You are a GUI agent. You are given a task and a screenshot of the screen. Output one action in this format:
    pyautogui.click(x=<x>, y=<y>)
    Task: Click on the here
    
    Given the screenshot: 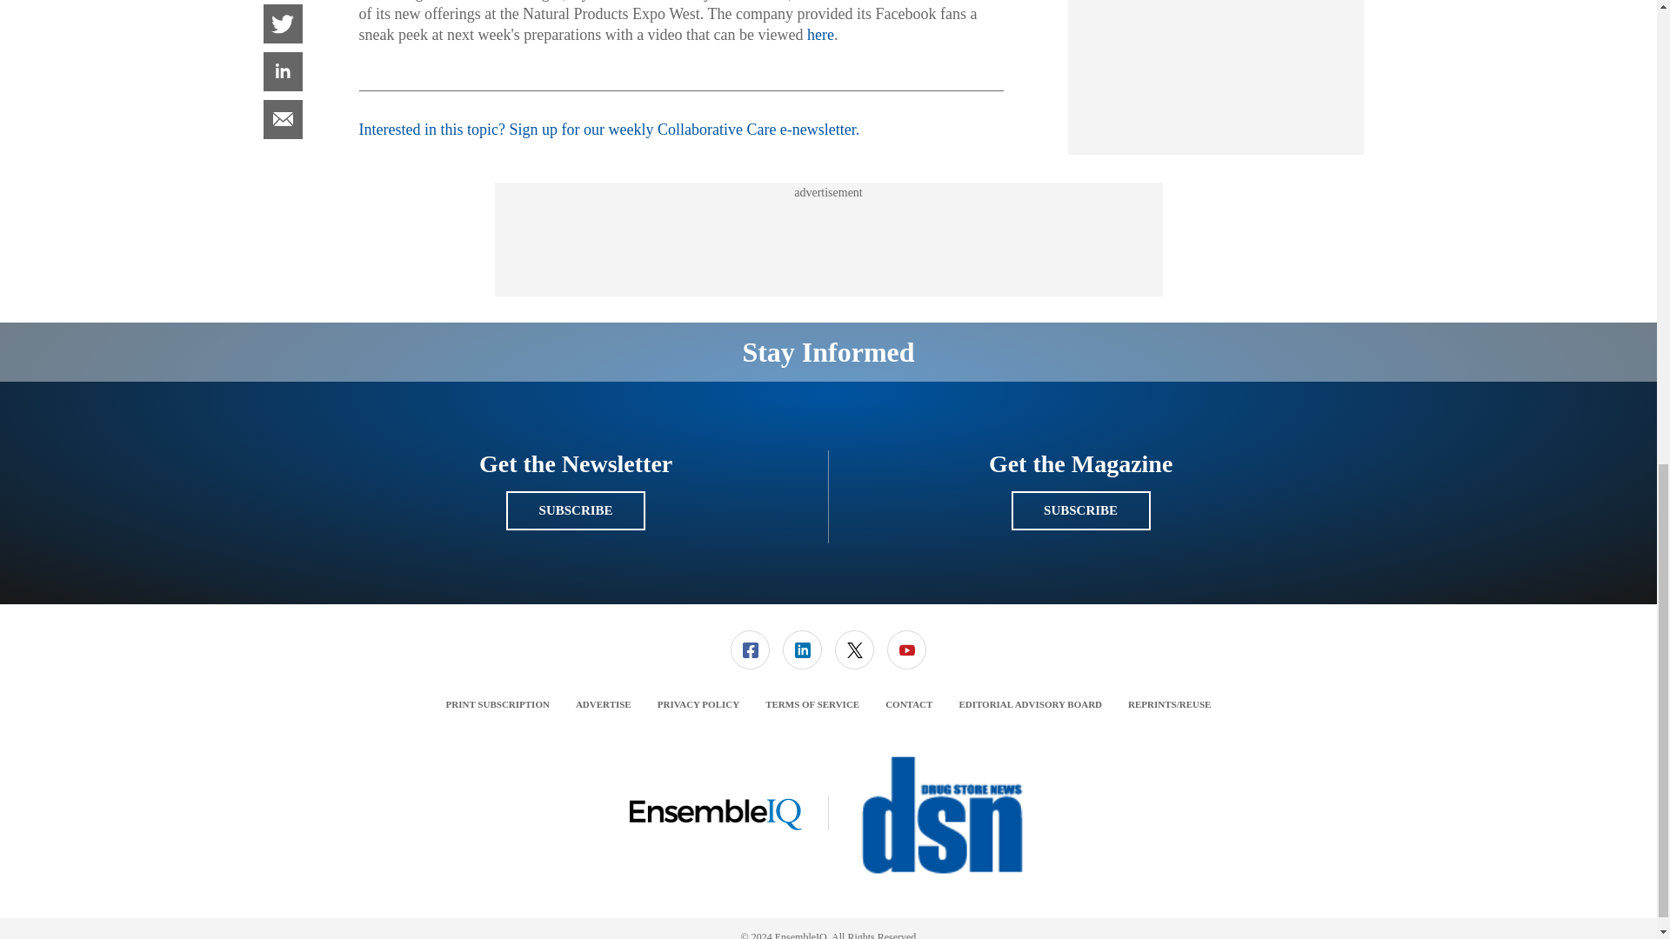 What is the action you would take?
    pyautogui.click(x=819, y=35)
    